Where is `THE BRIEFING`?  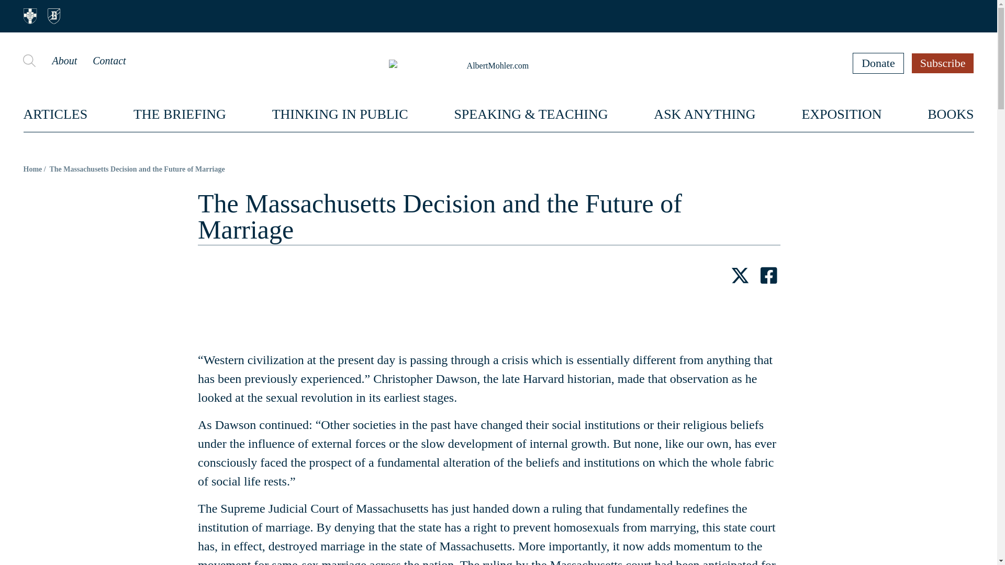 THE BRIEFING is located at coordinates (180, 114).